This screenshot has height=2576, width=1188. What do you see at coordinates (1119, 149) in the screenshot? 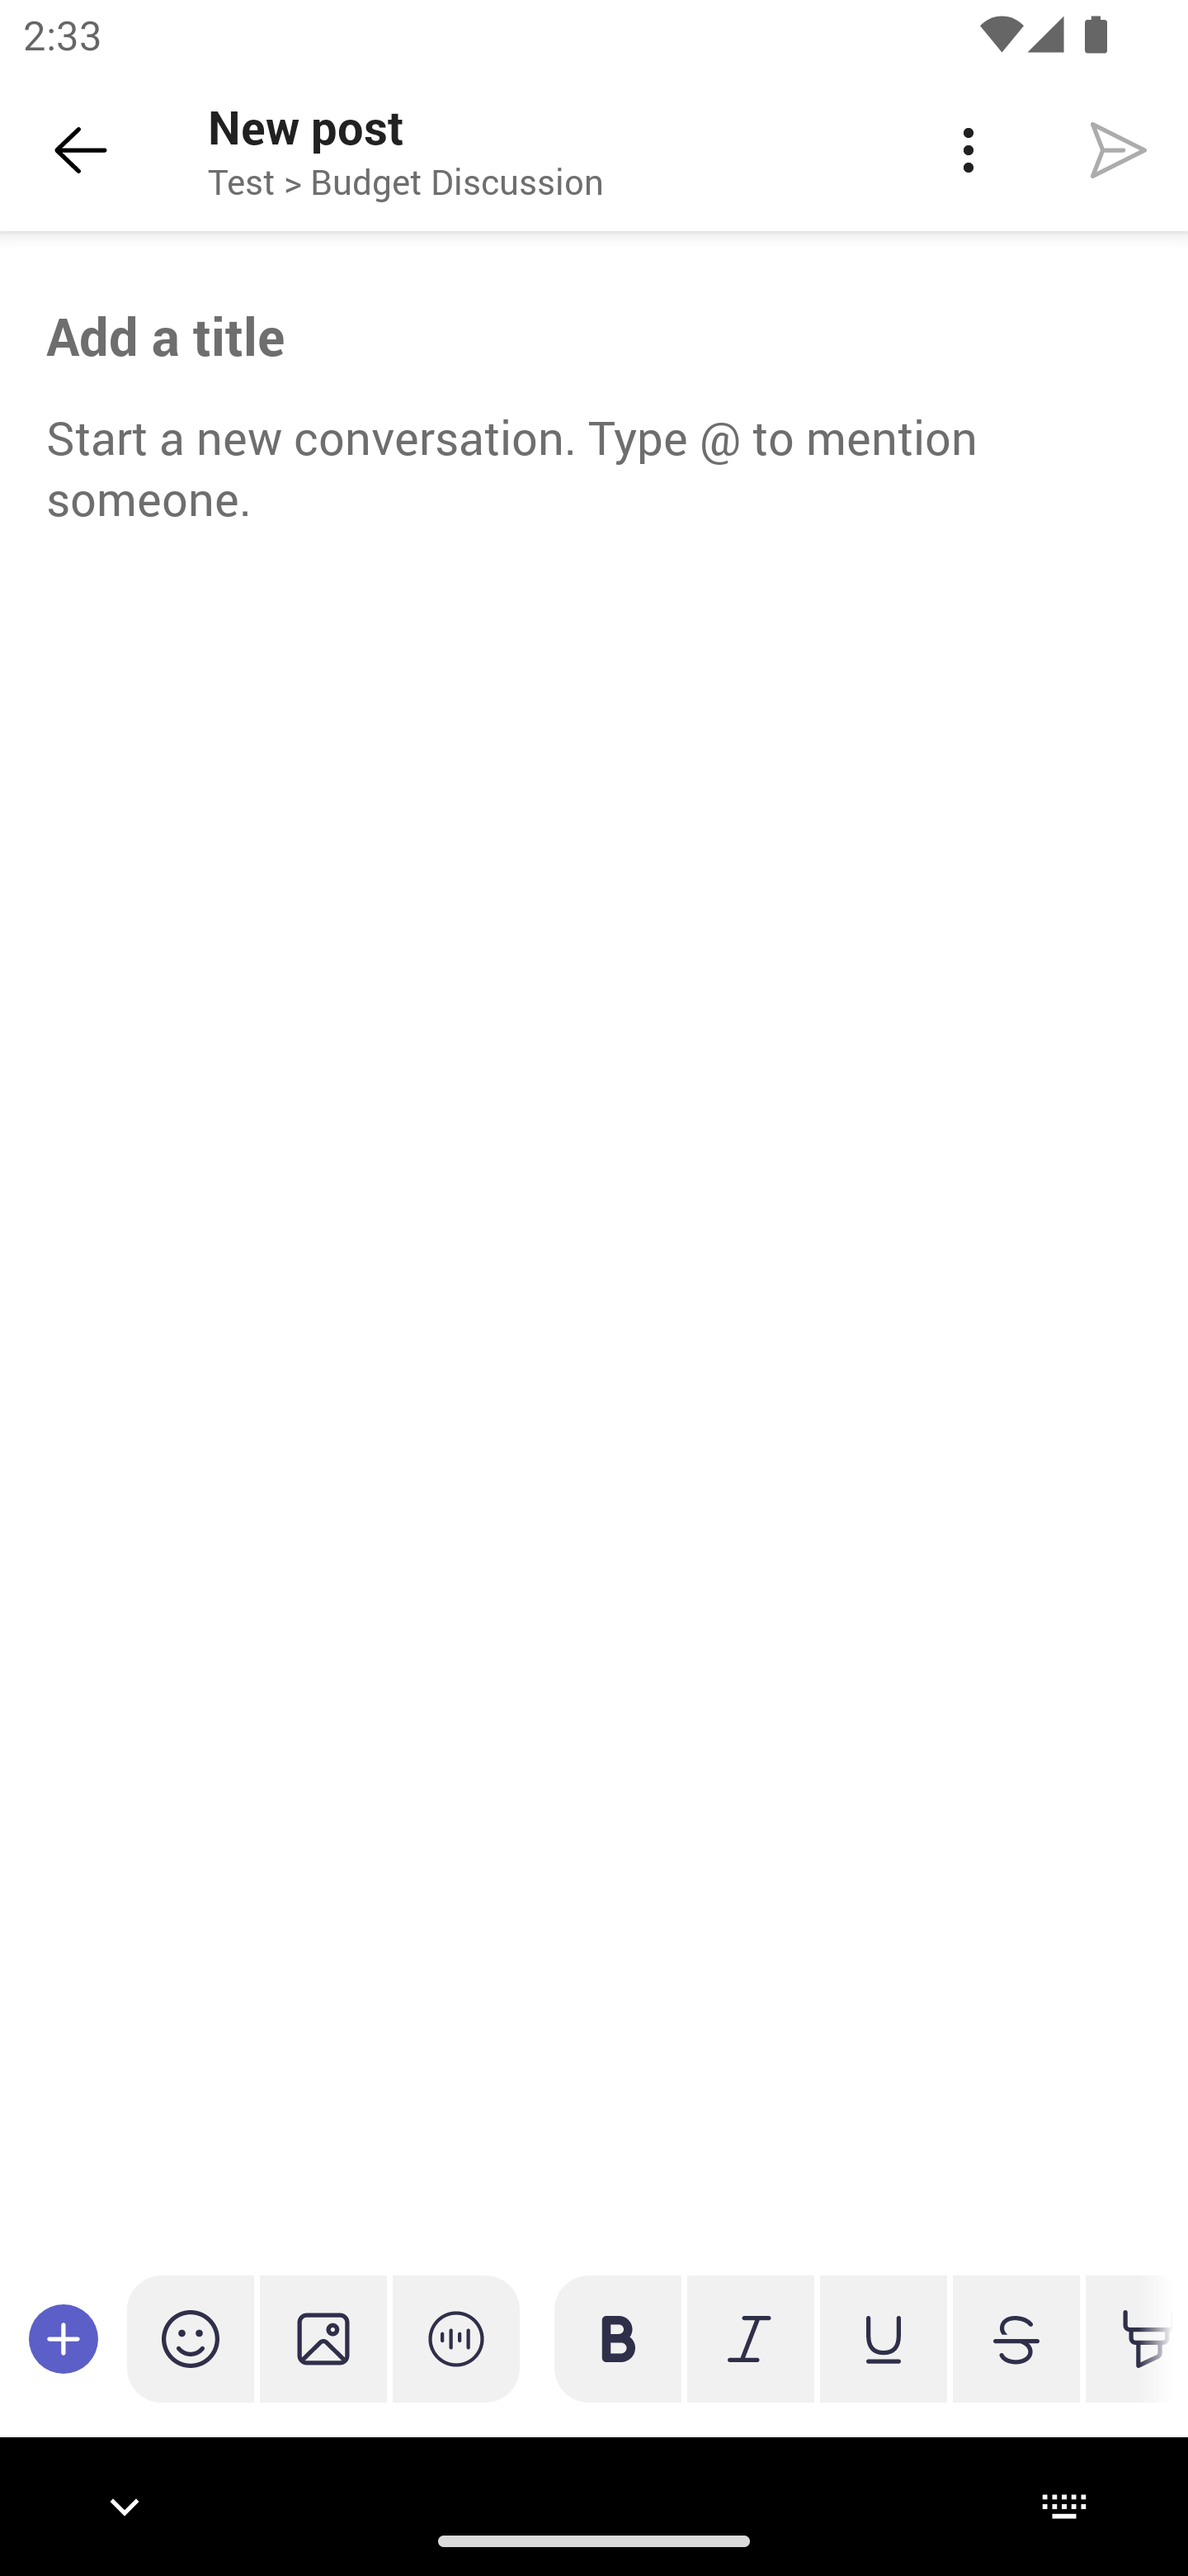
I see `Send message` at bounding box center [1119, 149].